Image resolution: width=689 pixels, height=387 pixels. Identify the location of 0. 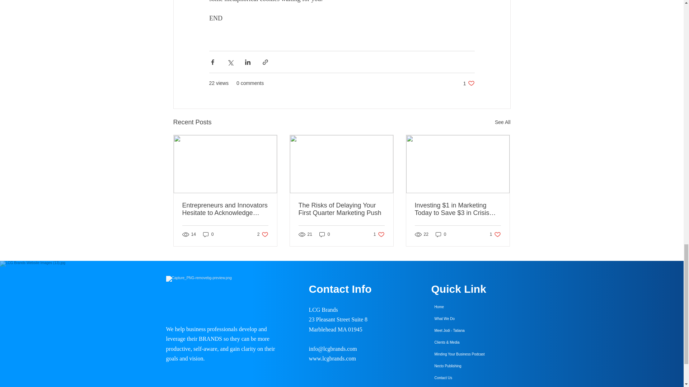
(263, 234).